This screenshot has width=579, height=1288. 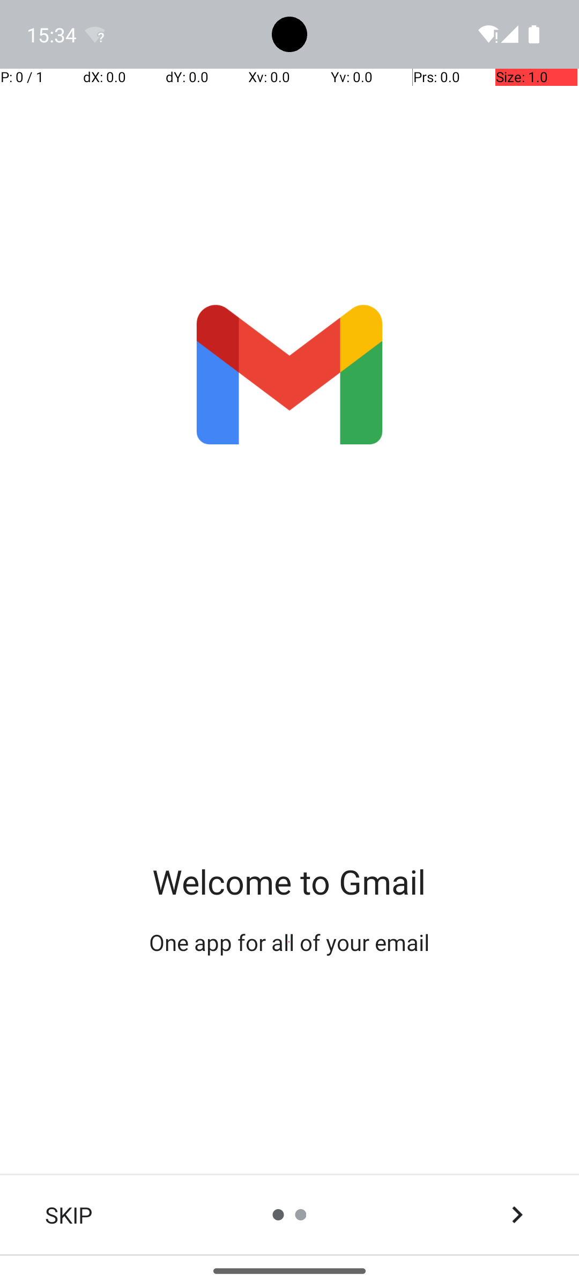 What do you see at coordinates (69, 1215) in the screenshot?
I see `SKIP` at bounding box center [69, 1215].